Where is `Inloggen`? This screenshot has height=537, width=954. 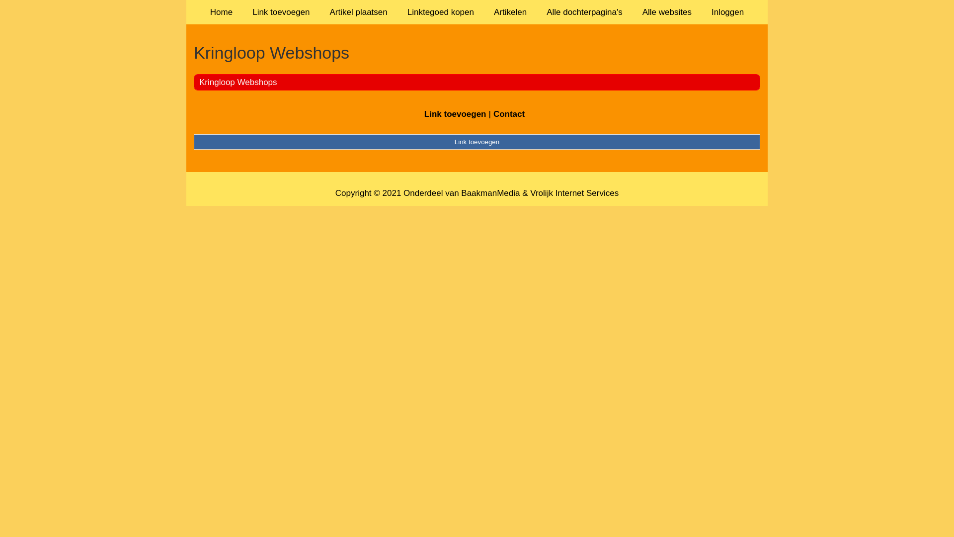
Inloggen is located at coordinates (727, 12).